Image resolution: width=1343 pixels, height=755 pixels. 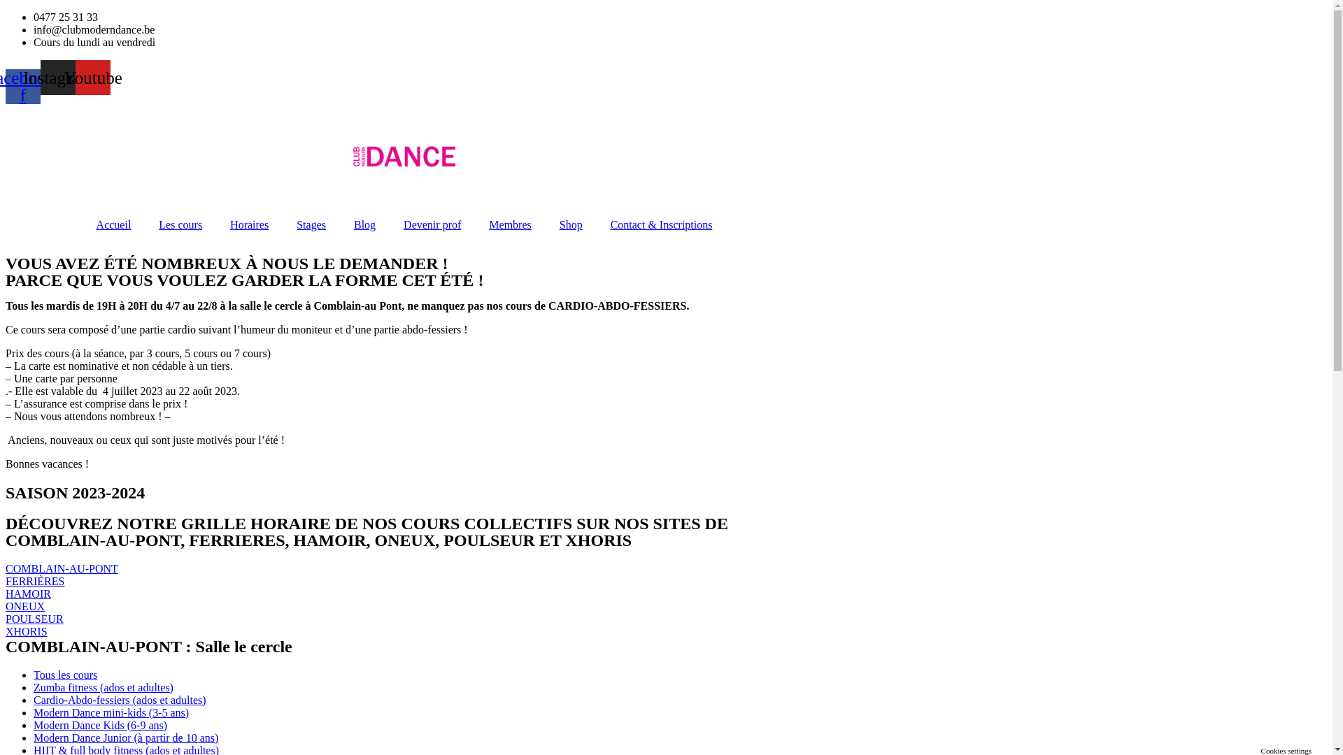 I want to click on Facebook-f, so click(x=23, y=86).